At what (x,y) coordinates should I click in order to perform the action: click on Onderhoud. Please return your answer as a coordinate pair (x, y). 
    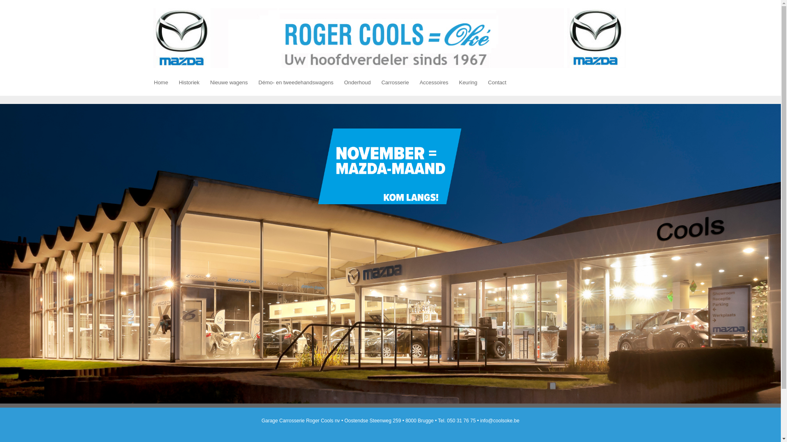
    Looking at the image, I should click on (357, 83).